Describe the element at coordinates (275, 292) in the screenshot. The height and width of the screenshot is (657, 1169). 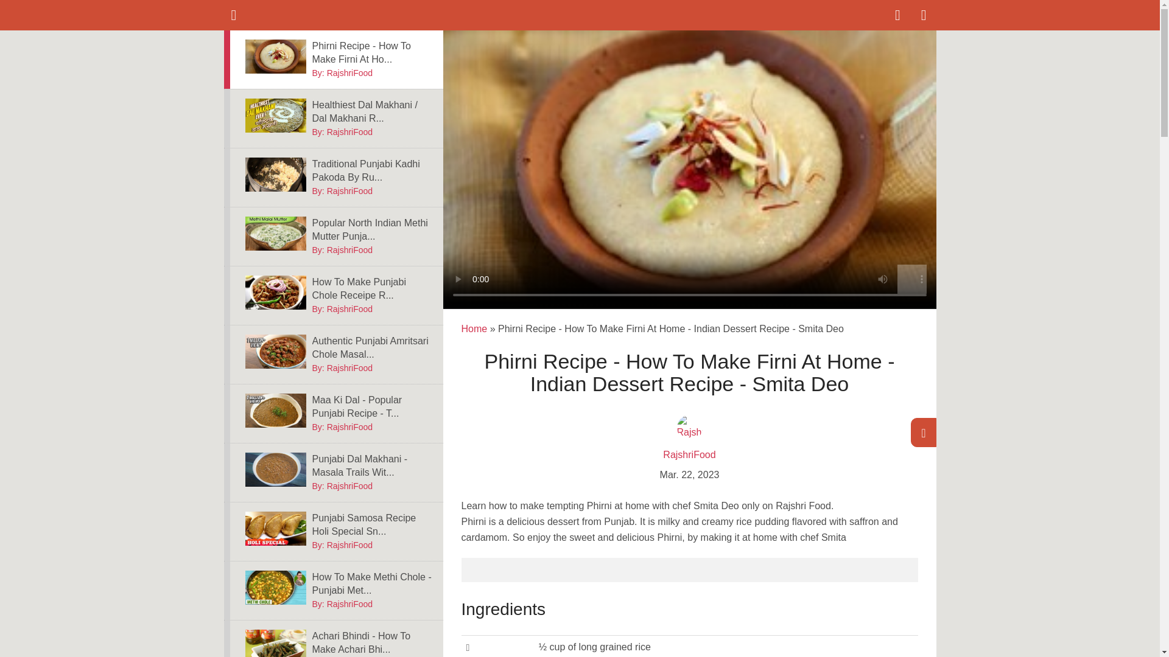
I see `How To Make Punjabi Chole Receipe Ruchi Bharani` at that location.